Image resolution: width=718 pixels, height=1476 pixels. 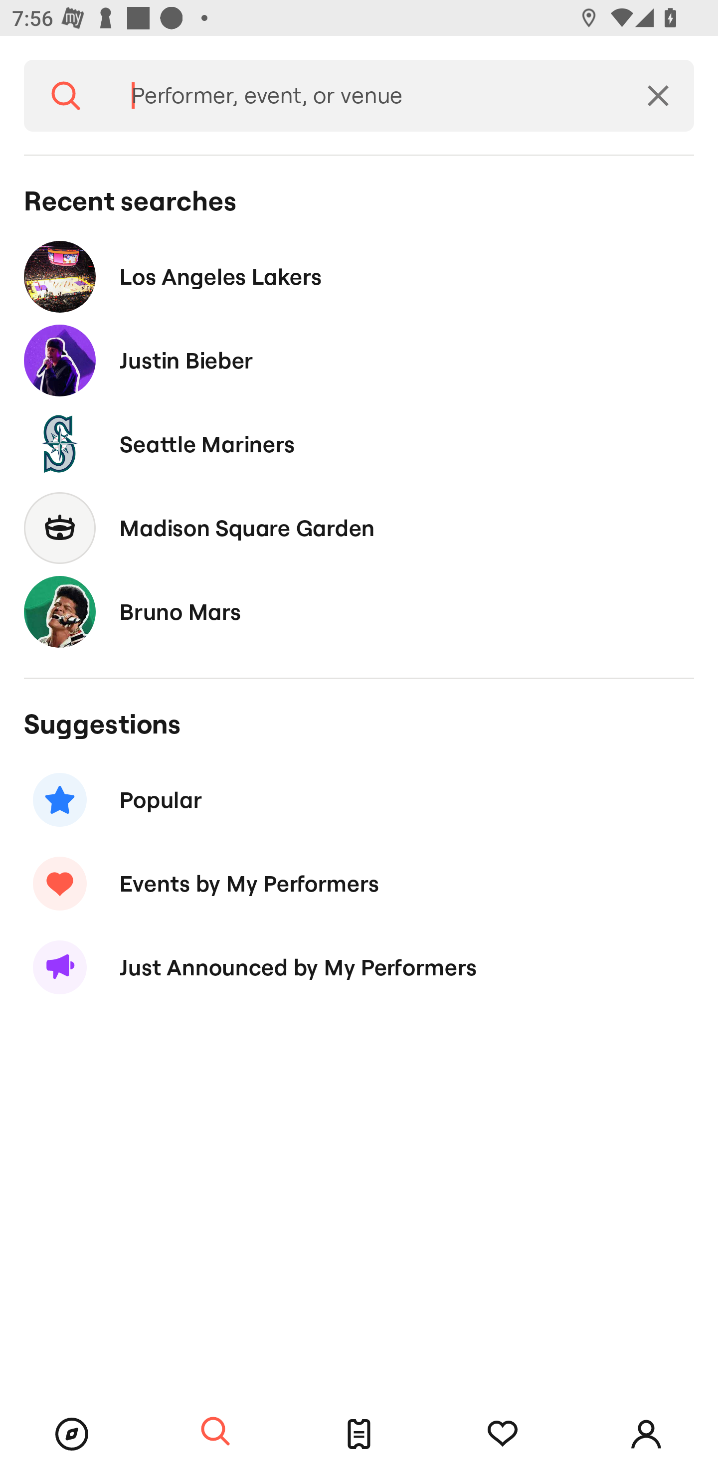 I want to click on Bruno Mars, so click(x=359, y=611).